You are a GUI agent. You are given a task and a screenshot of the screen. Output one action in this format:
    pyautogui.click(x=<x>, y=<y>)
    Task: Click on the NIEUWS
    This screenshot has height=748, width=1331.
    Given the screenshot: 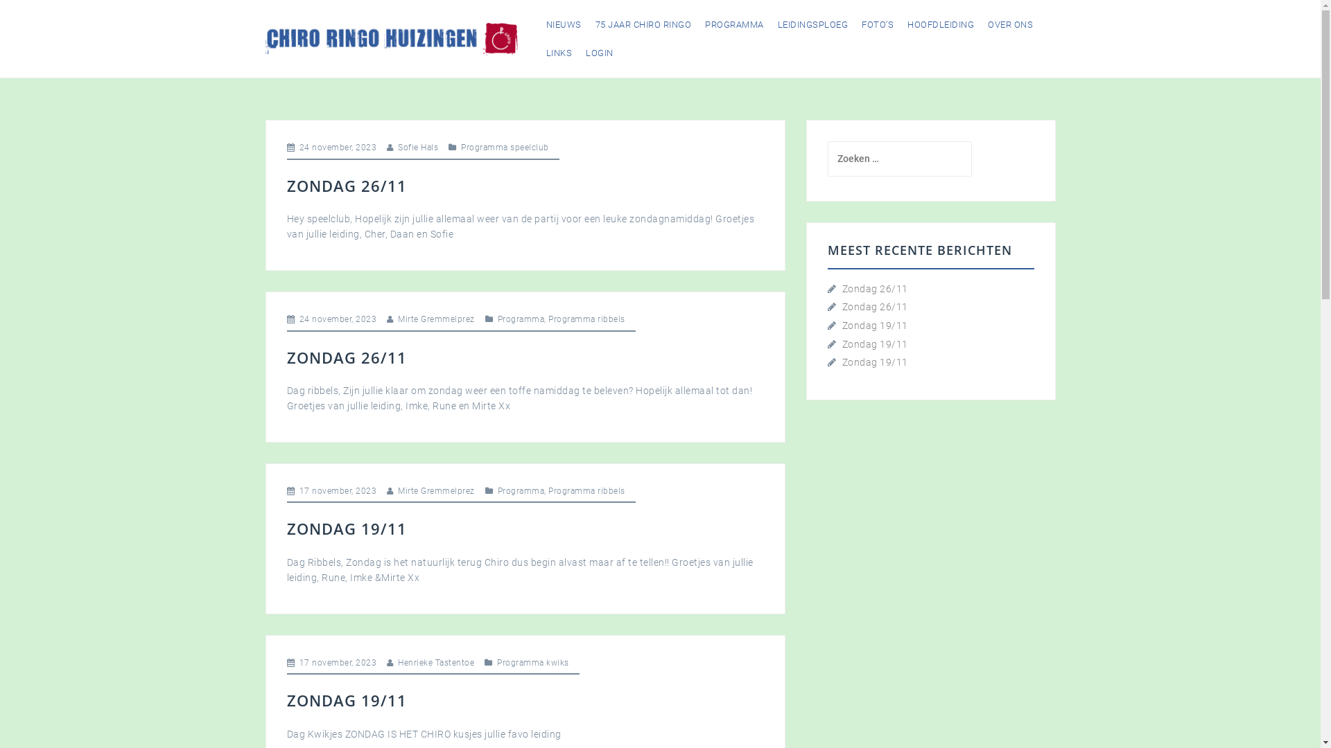 What is the action you would take?
    pyautogui.click(x=564, y=25)
    